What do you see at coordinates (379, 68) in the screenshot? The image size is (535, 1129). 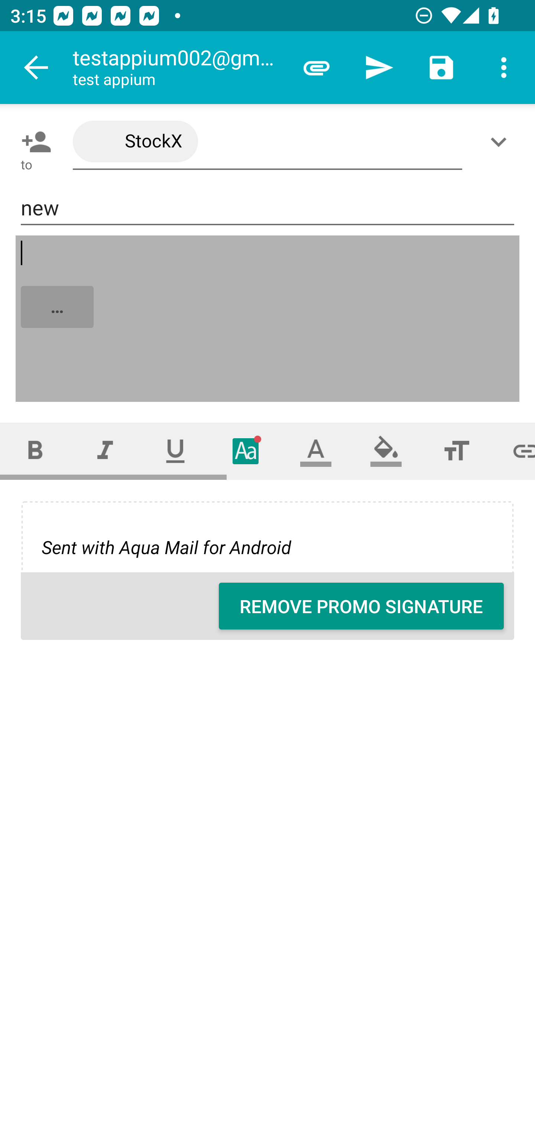 I see `Send` at bounding box center [379, 68].